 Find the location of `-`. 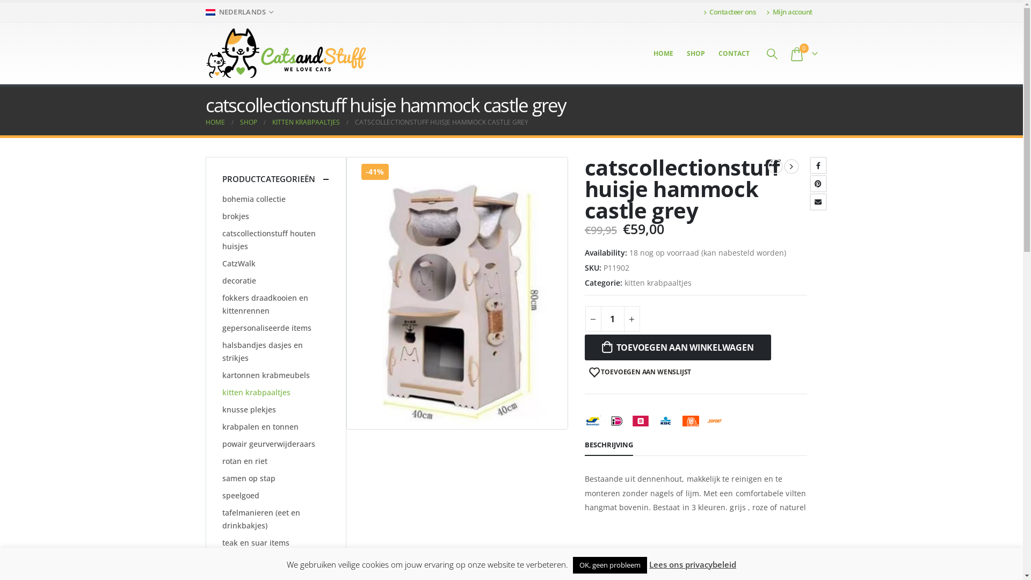

- is located at coordinates (593, 319).